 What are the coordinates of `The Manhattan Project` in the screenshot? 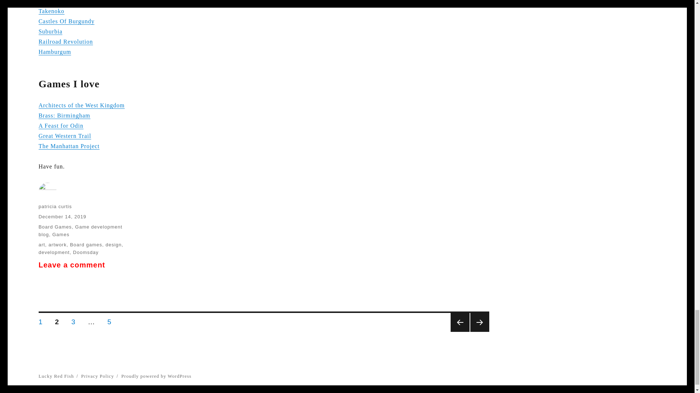 It's located at (69, 146).